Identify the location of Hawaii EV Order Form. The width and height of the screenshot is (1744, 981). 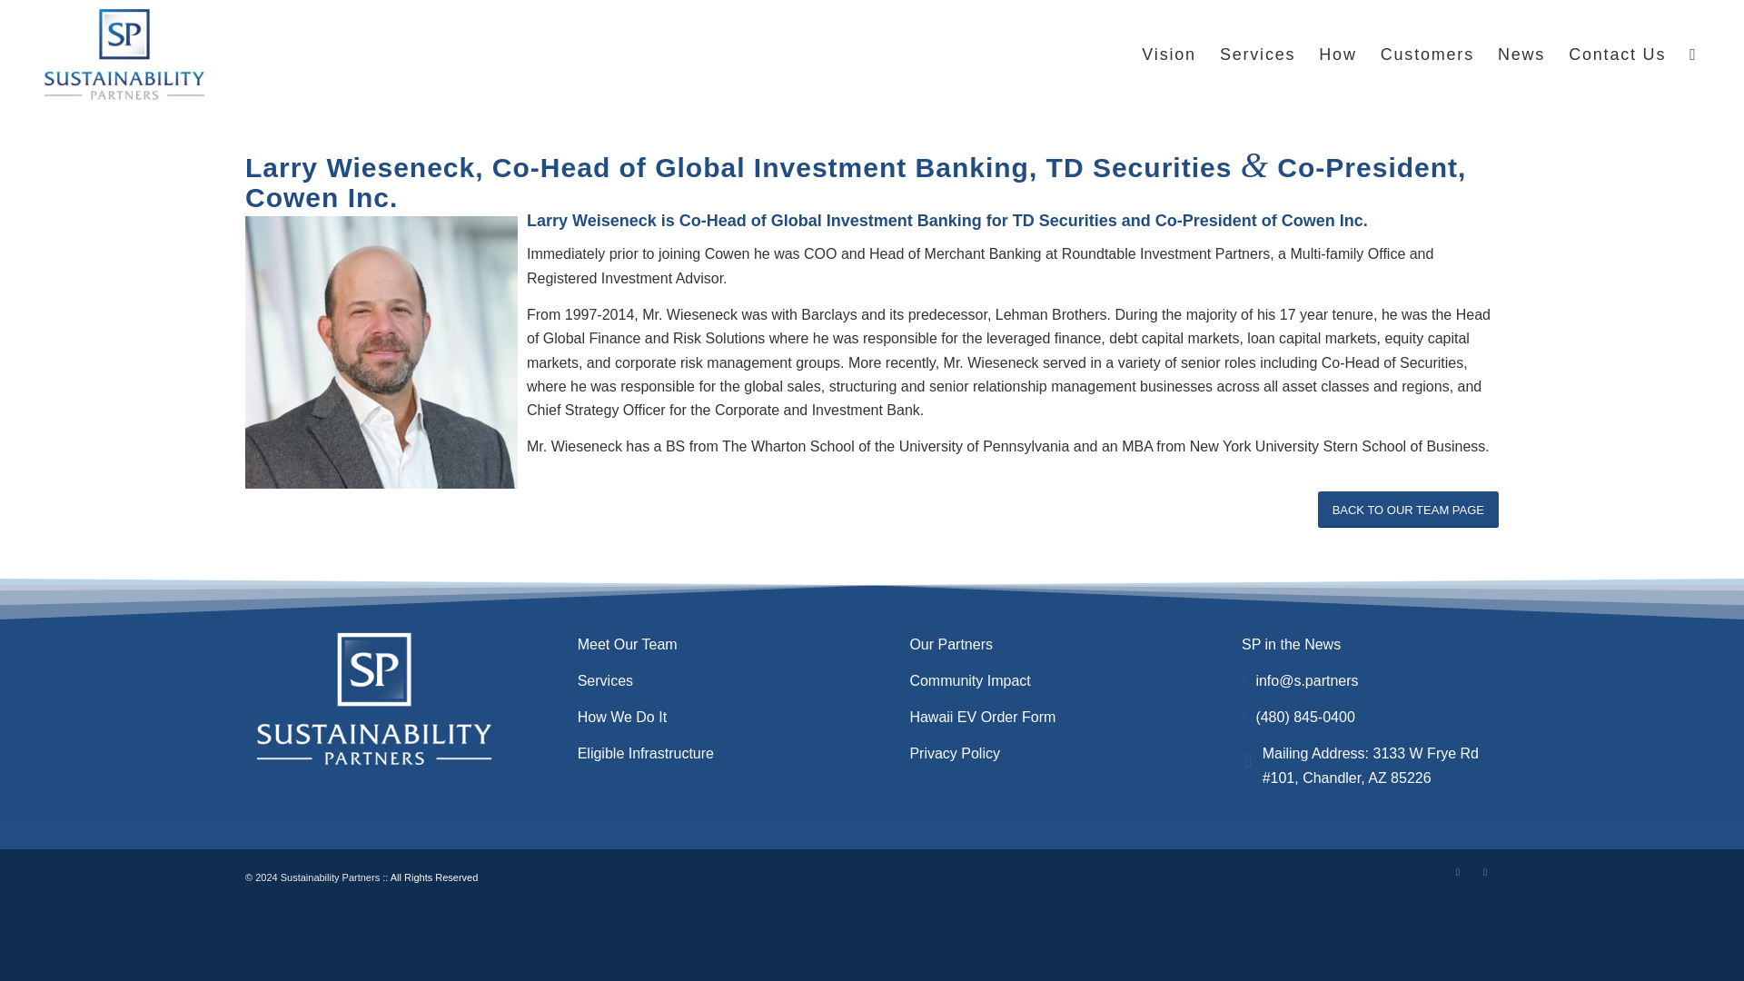
(981, 717).